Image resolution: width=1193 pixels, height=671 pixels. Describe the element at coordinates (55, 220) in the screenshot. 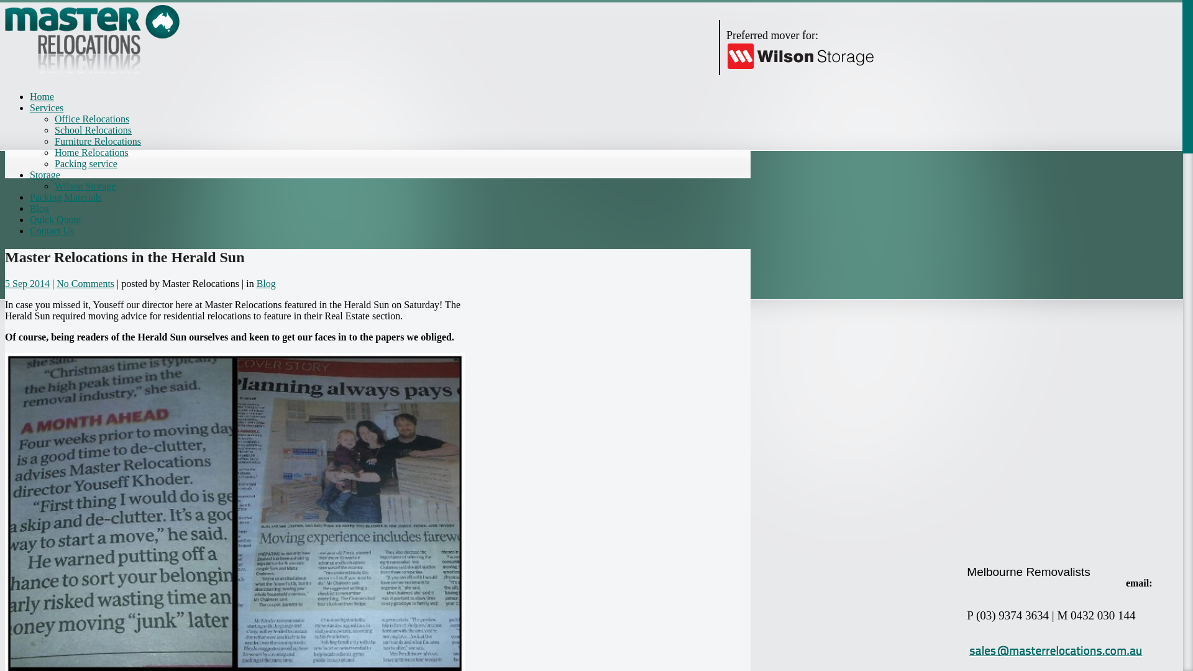

I see `Quick Quote` at that location.